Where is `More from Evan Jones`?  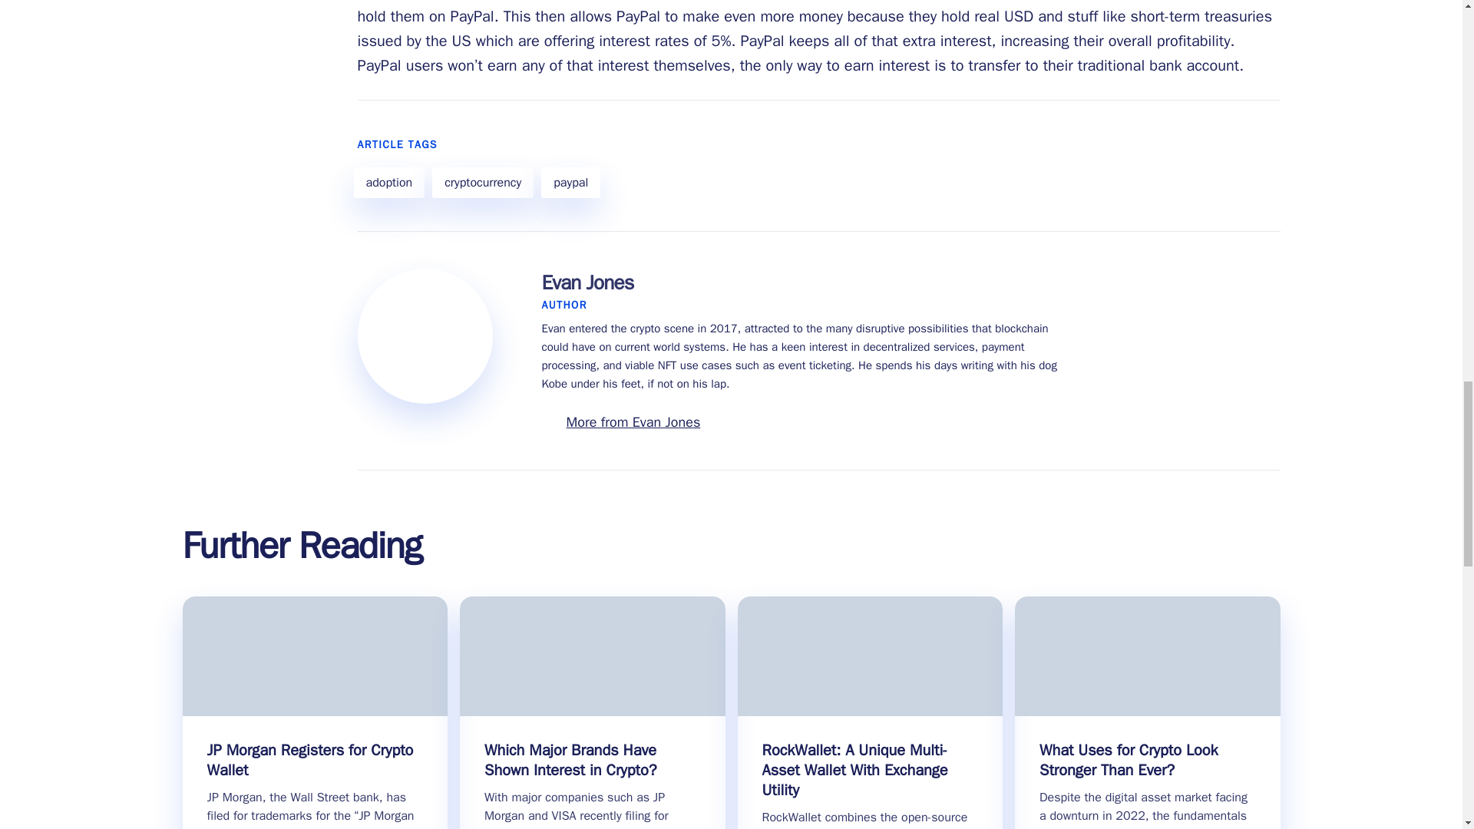 More from Evan Jones is located at coordinates (633, 421).